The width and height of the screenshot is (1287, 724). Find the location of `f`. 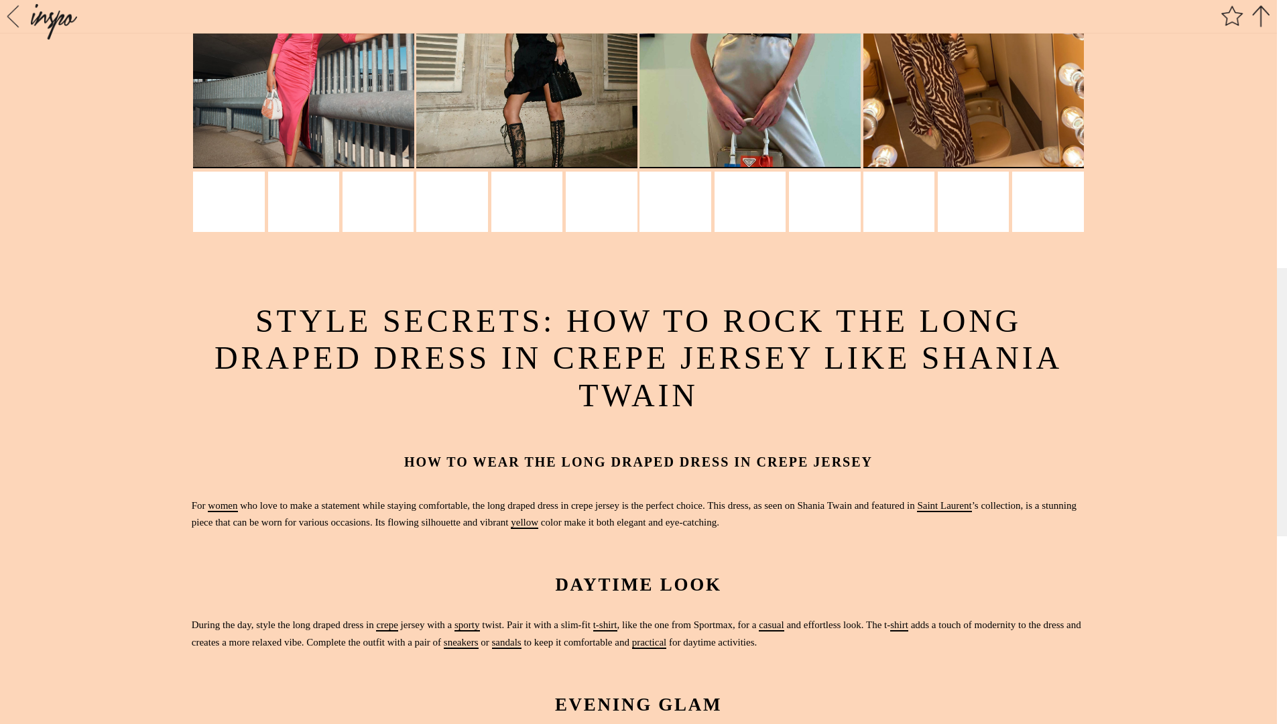

f is located at coordinates (517, 562).